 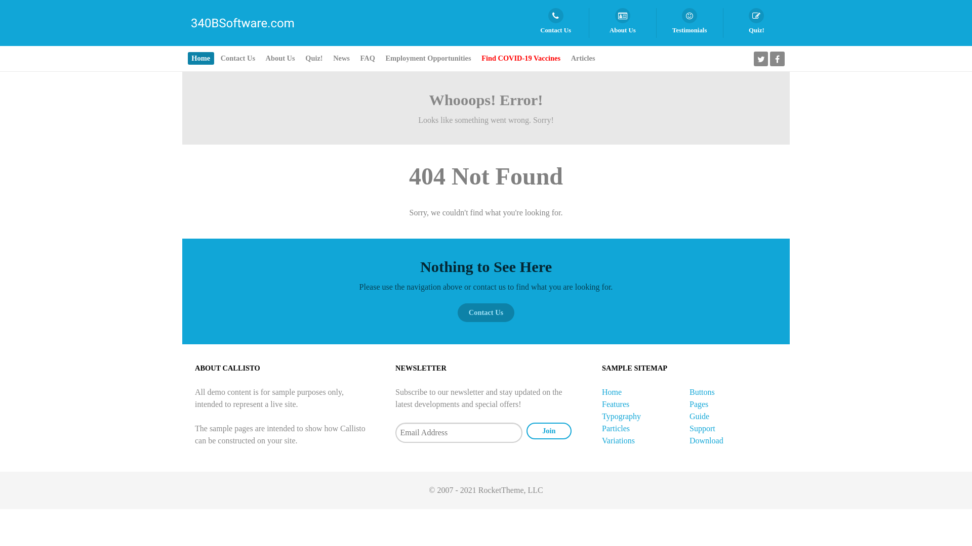 What do you see at coordinates (238, 59) in the screenshot?
I see `Contact Us` at bounding box center [238, 59].